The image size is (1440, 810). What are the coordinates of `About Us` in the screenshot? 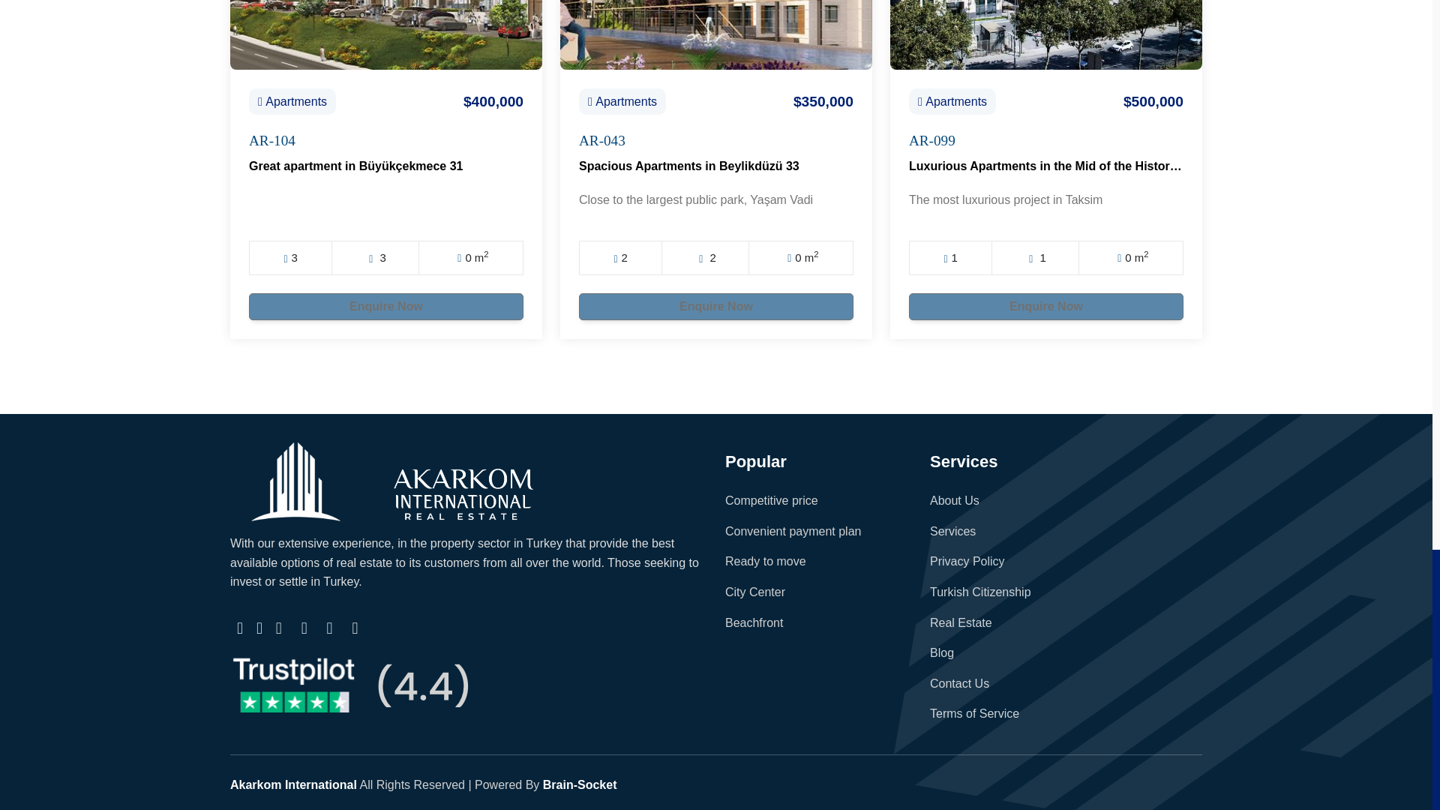 It's located at (954, 500).